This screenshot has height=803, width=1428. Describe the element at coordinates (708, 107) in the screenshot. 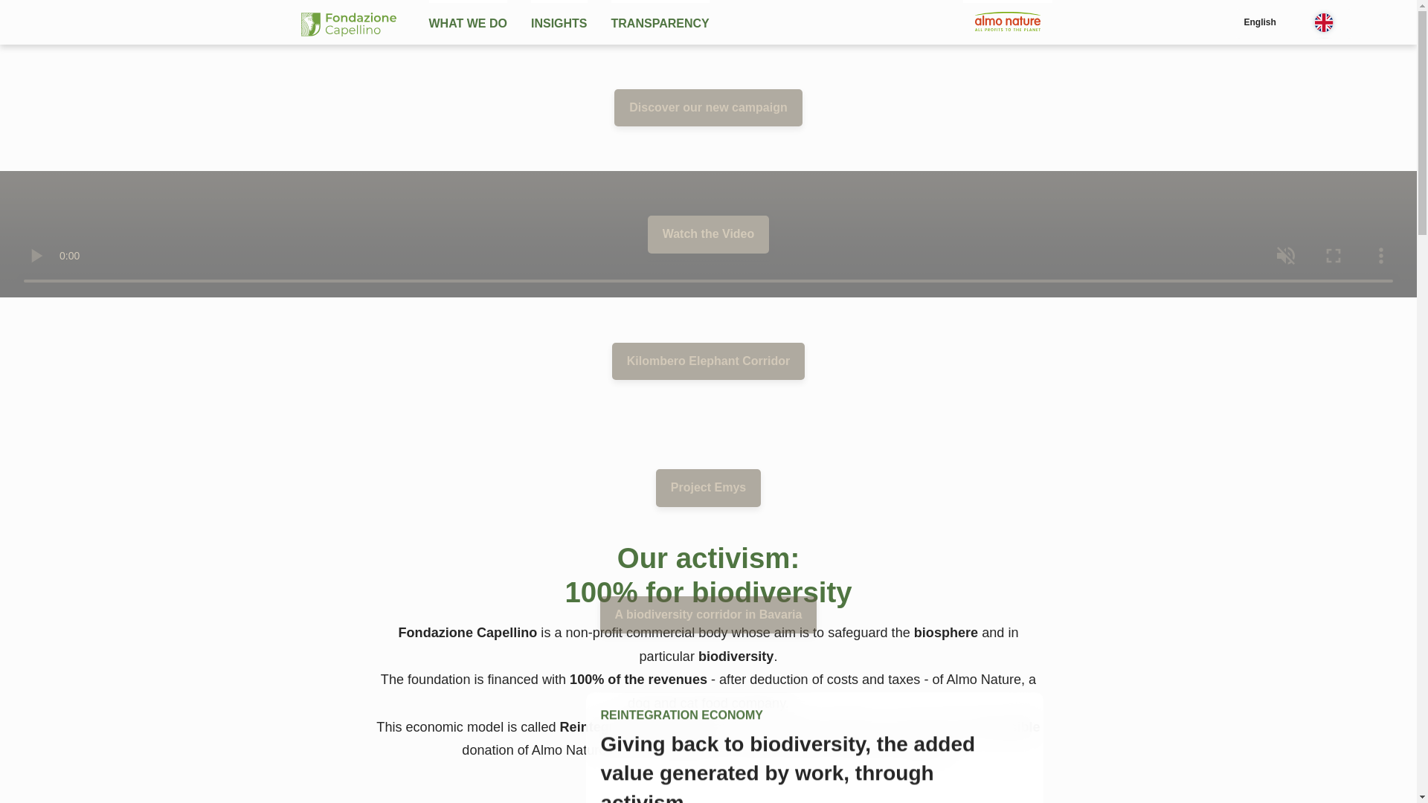

I see `Discover our new campaign` at that location.